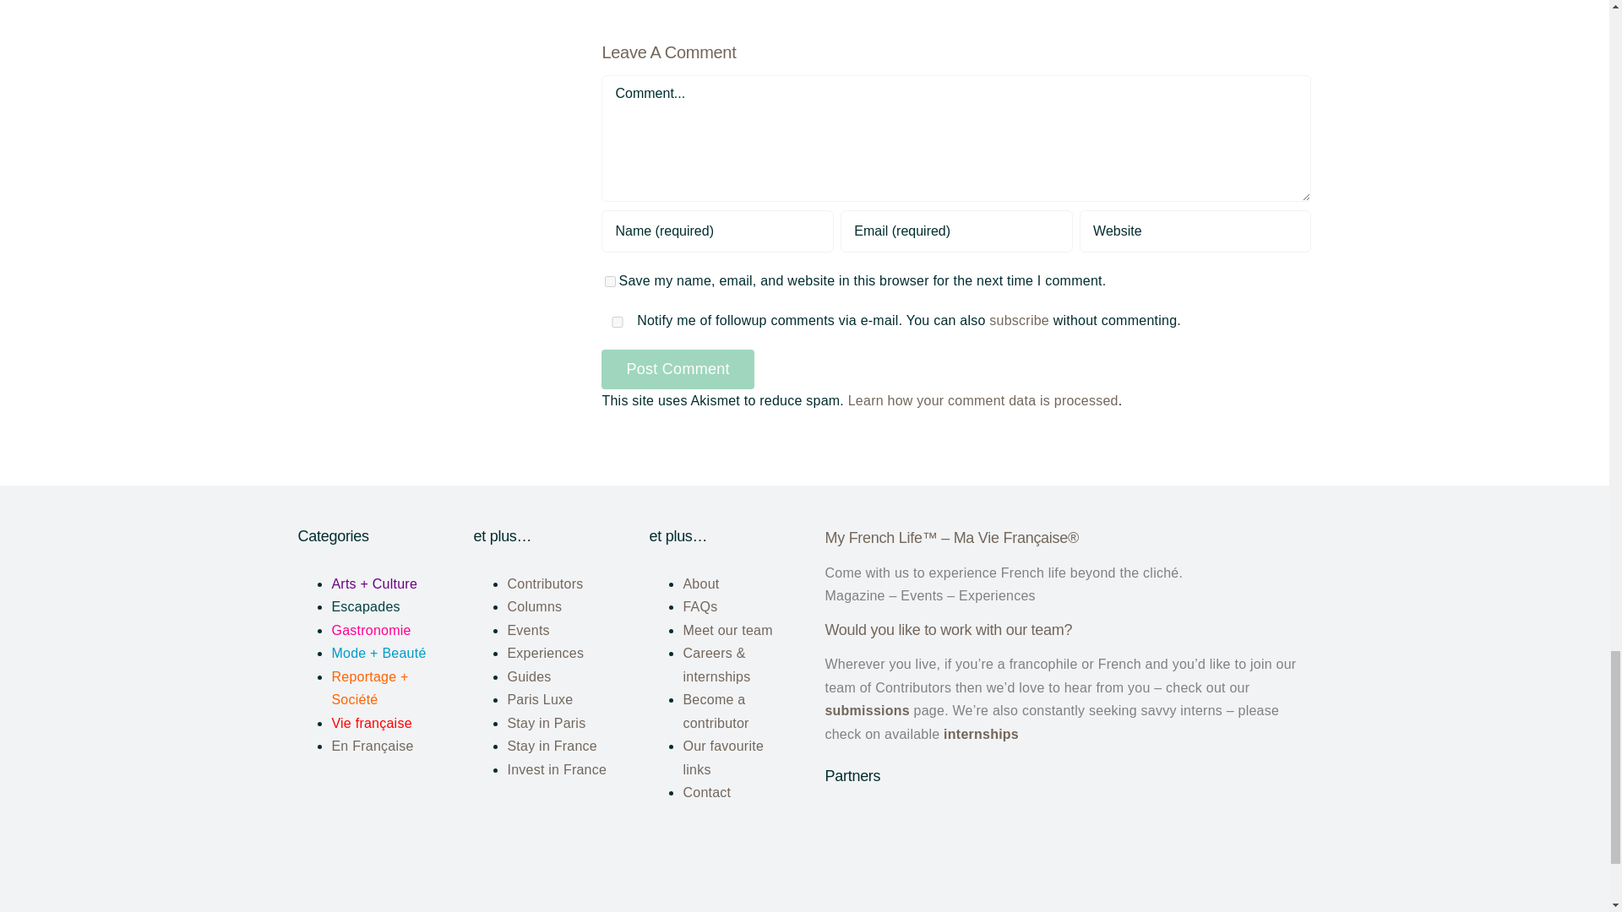 Image resolution: width=1622 pixels, height=912 pixels. I want to click on yes, so click(618, 321).